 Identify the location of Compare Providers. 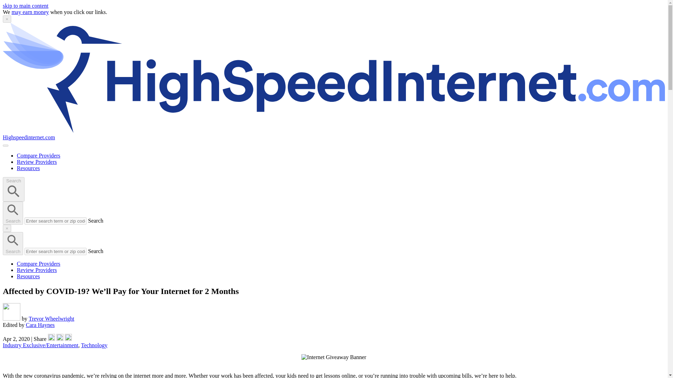
(39, 155).